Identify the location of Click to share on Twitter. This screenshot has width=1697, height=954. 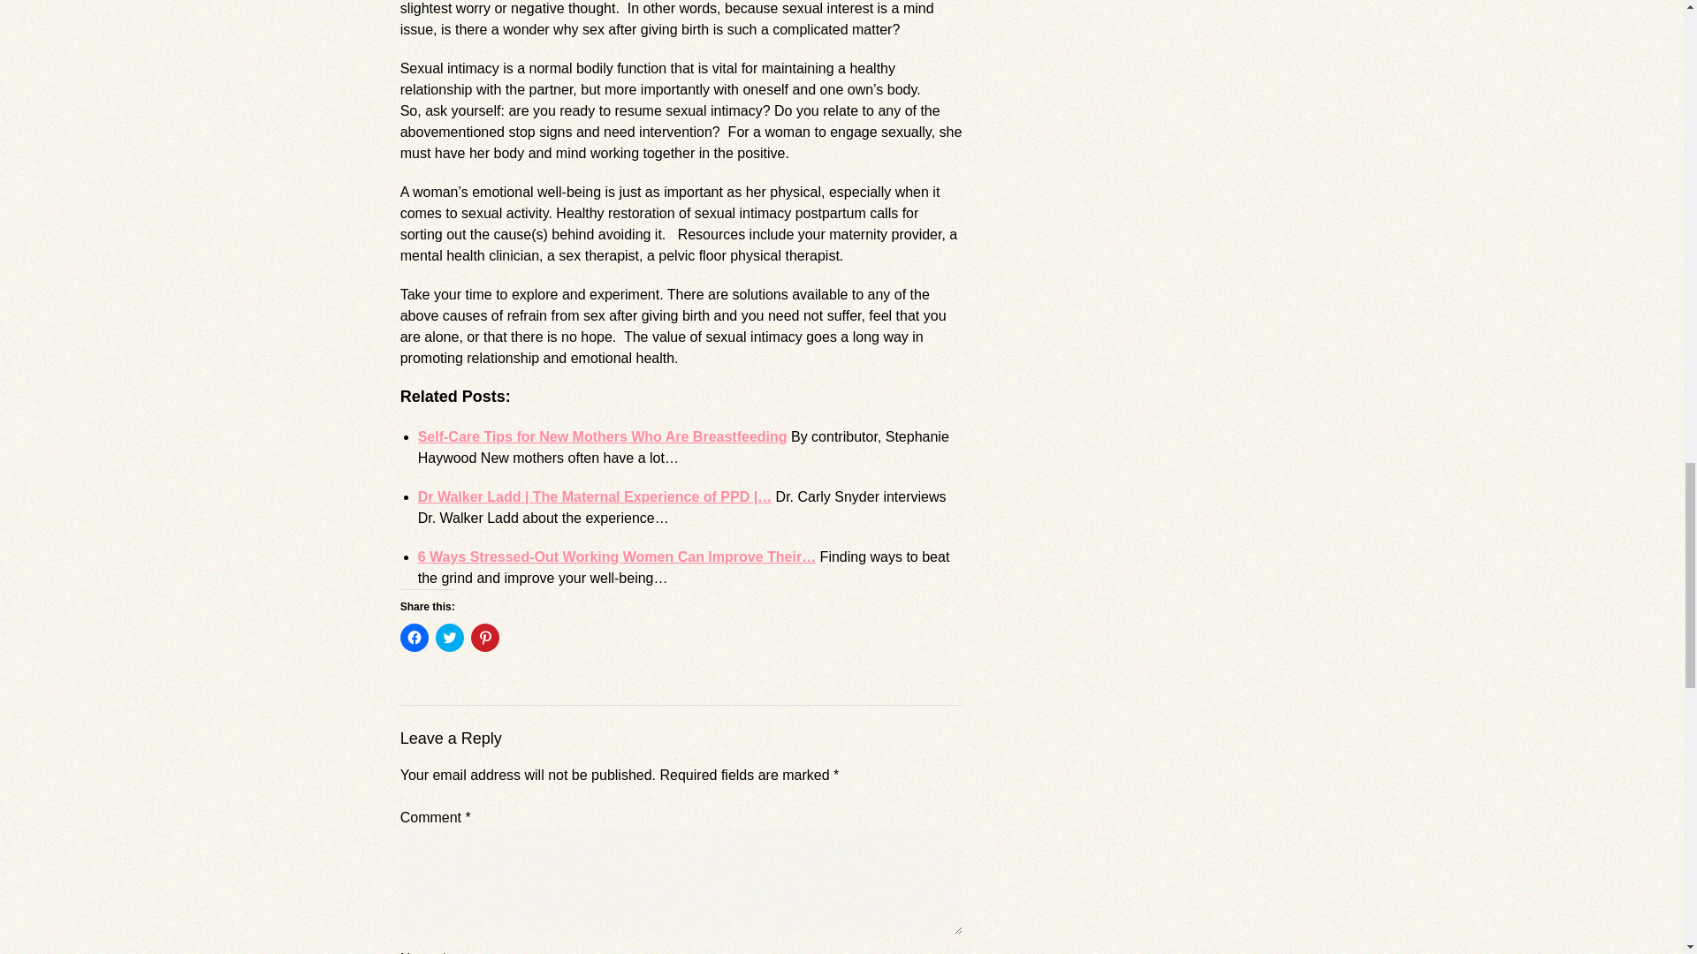
(449, 638).